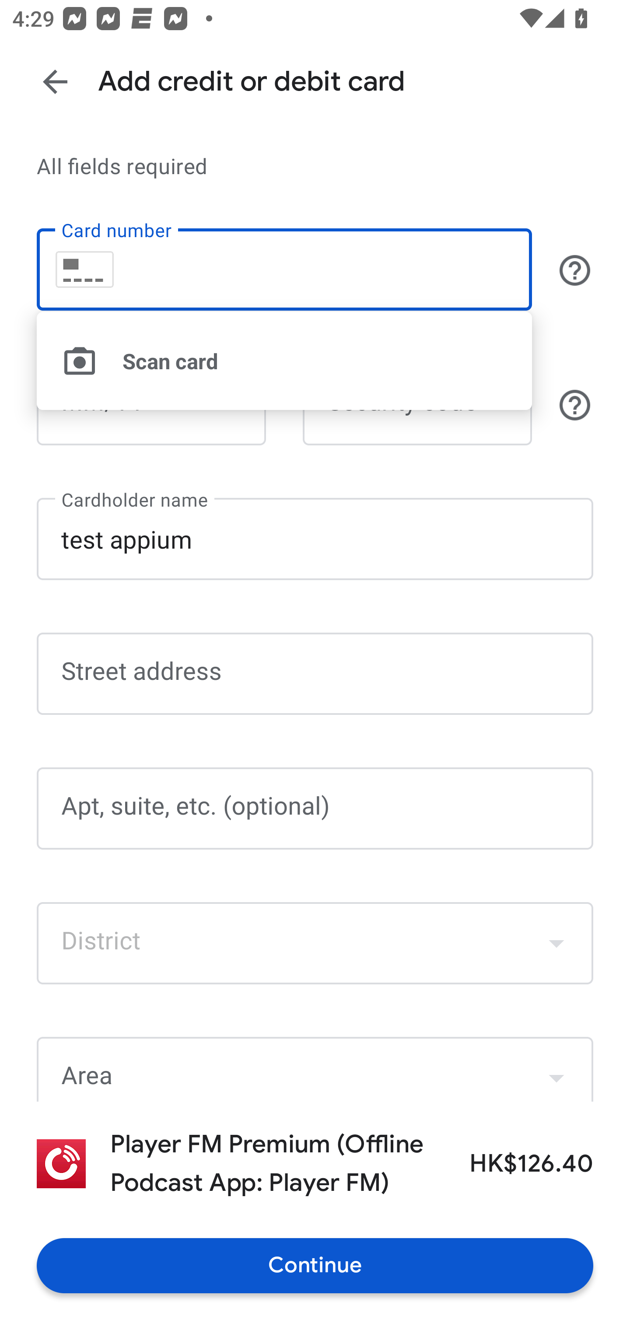  Describe the element at coordinates (315, 1265) in the screenshot. I see `Continue` at that location.